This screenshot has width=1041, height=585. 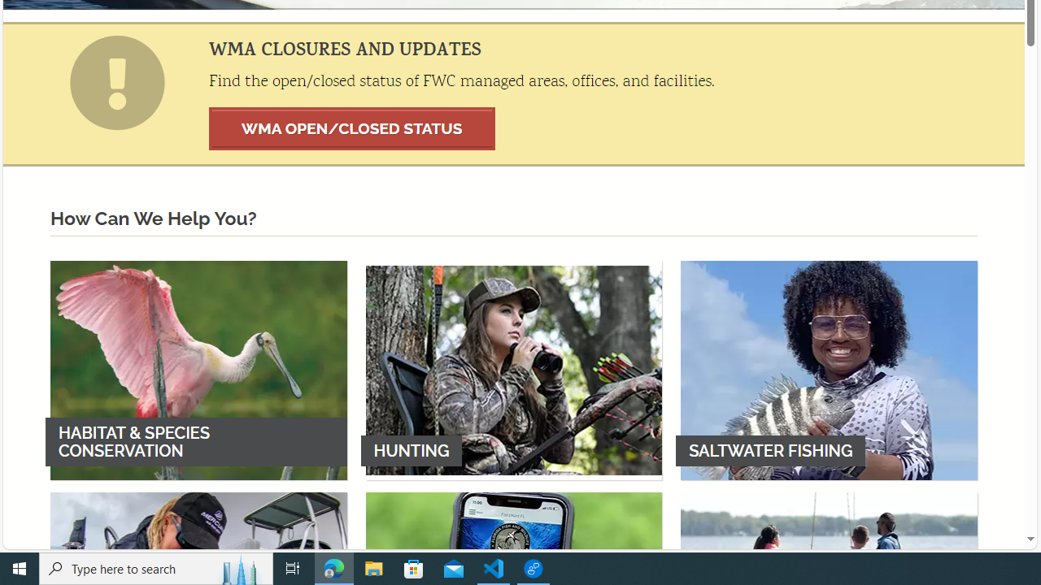 What do you see at coordinates (352, 128) in the screenshot?
I see `WMA OPEN/CLOSED STATUS` at bounding box center [352, 128].